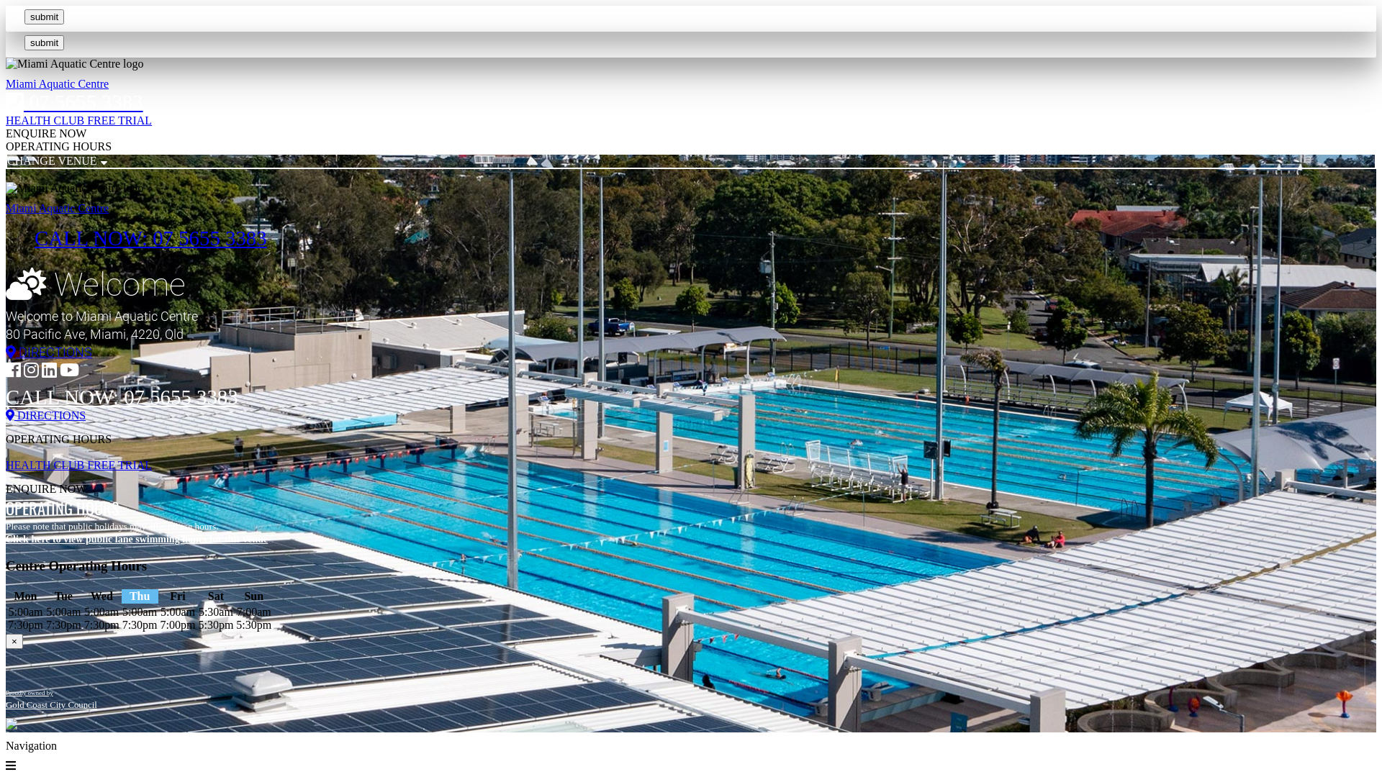 The image size is (1382, 777). I want to click on CALL NOW: 07 5655 3383, so click(122, 397).